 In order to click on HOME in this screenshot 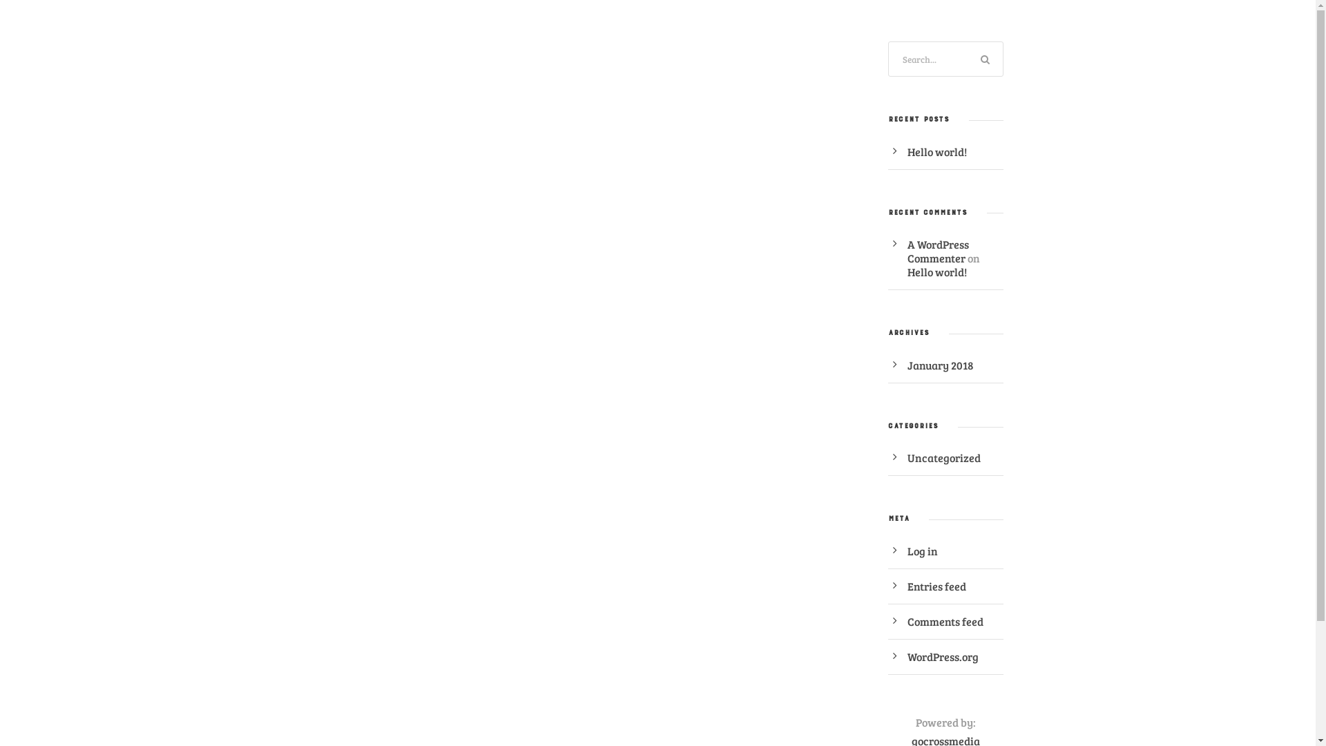, I will do `click(466, 54)`.